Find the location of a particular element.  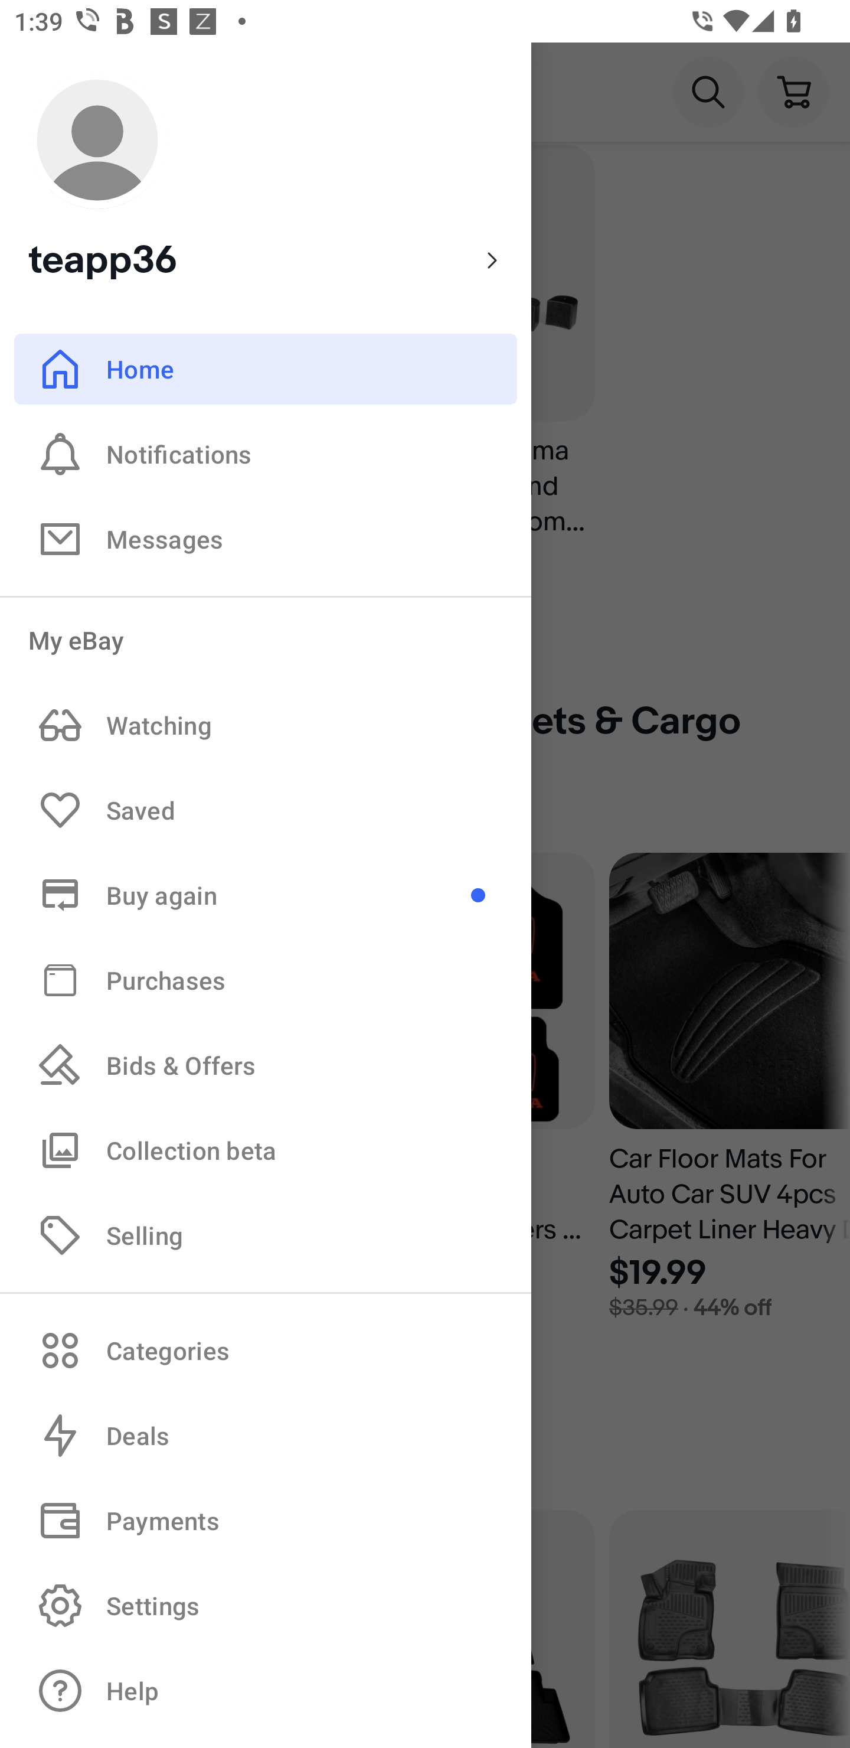

Collection beta is located at coordinates (266, 1150).